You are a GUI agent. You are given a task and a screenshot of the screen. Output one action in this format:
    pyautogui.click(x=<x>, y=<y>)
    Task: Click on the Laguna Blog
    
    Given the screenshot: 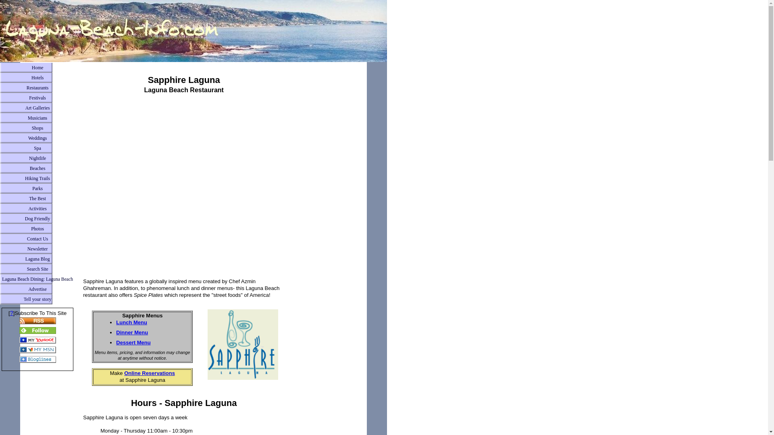 What is the action you would take?
    pyautogui.click(x=37, y=259)
    